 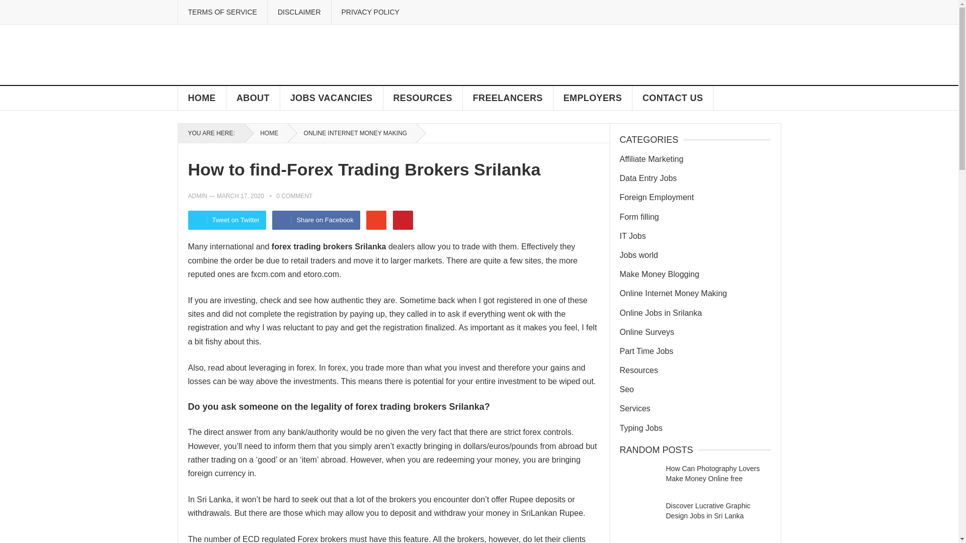 What do you see at coordinates (508, 98) in the screenshot?
I see `FREELANCERS` at bounding box center [508, 98].